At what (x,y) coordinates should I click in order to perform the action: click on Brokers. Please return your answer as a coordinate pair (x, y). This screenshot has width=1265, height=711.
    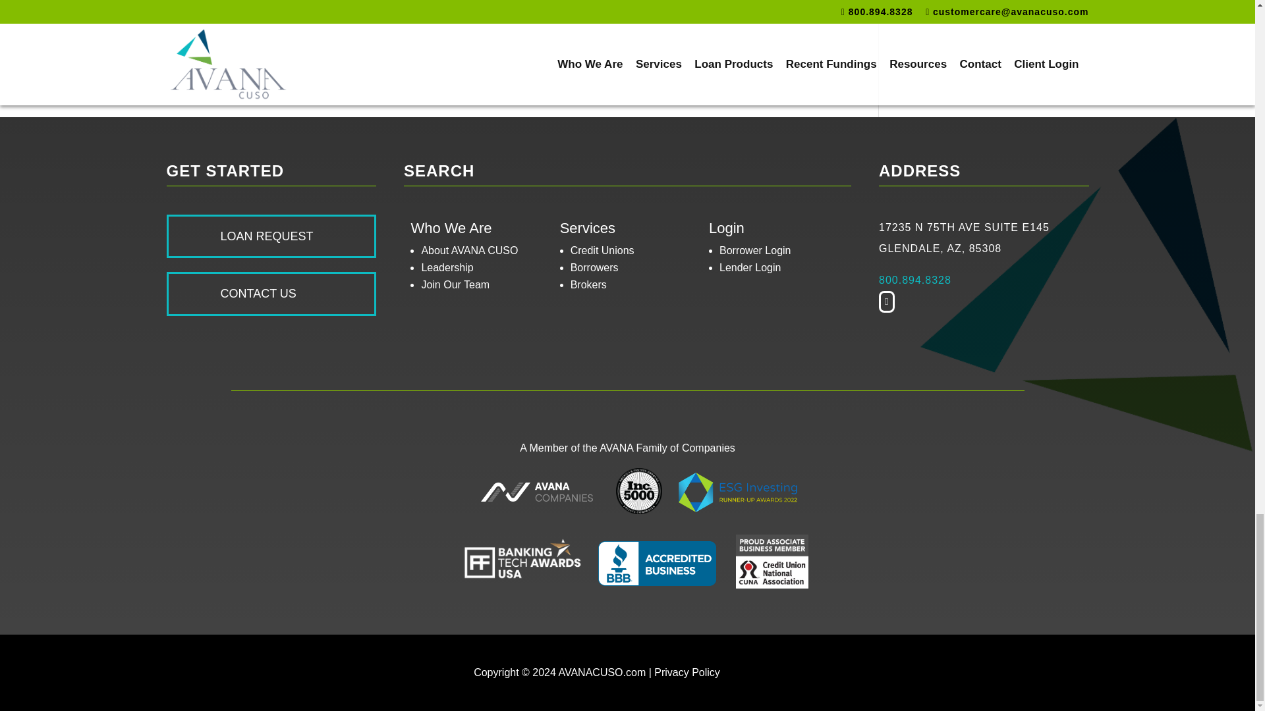
    Looking at the image, I should click on (588, 284).